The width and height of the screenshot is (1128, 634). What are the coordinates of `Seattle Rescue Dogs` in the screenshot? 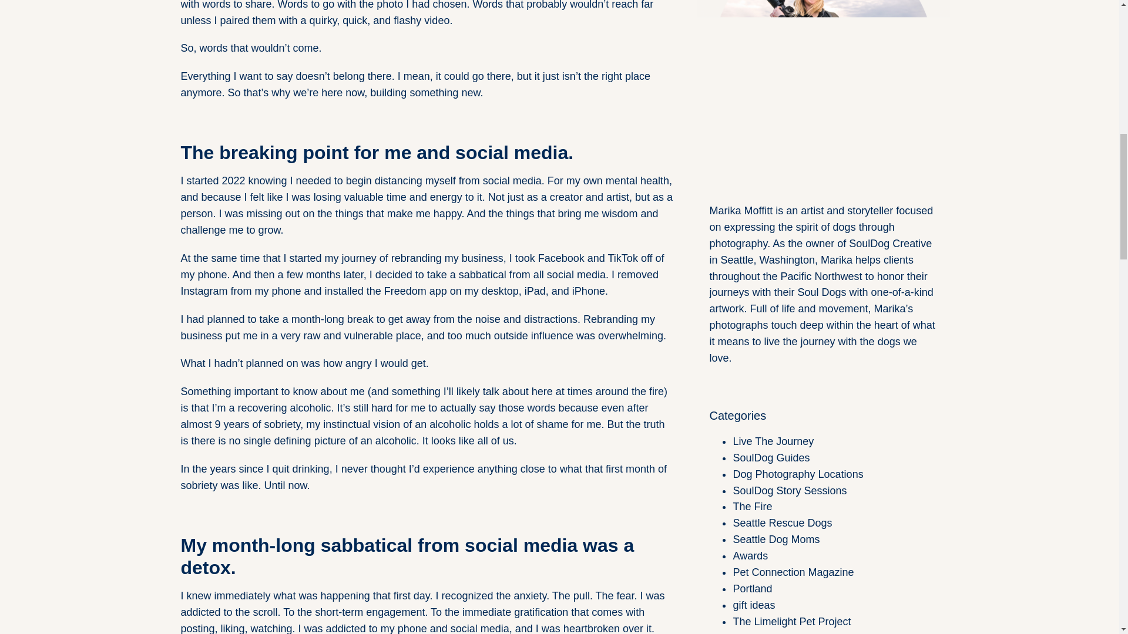 It's located at (782, 522).